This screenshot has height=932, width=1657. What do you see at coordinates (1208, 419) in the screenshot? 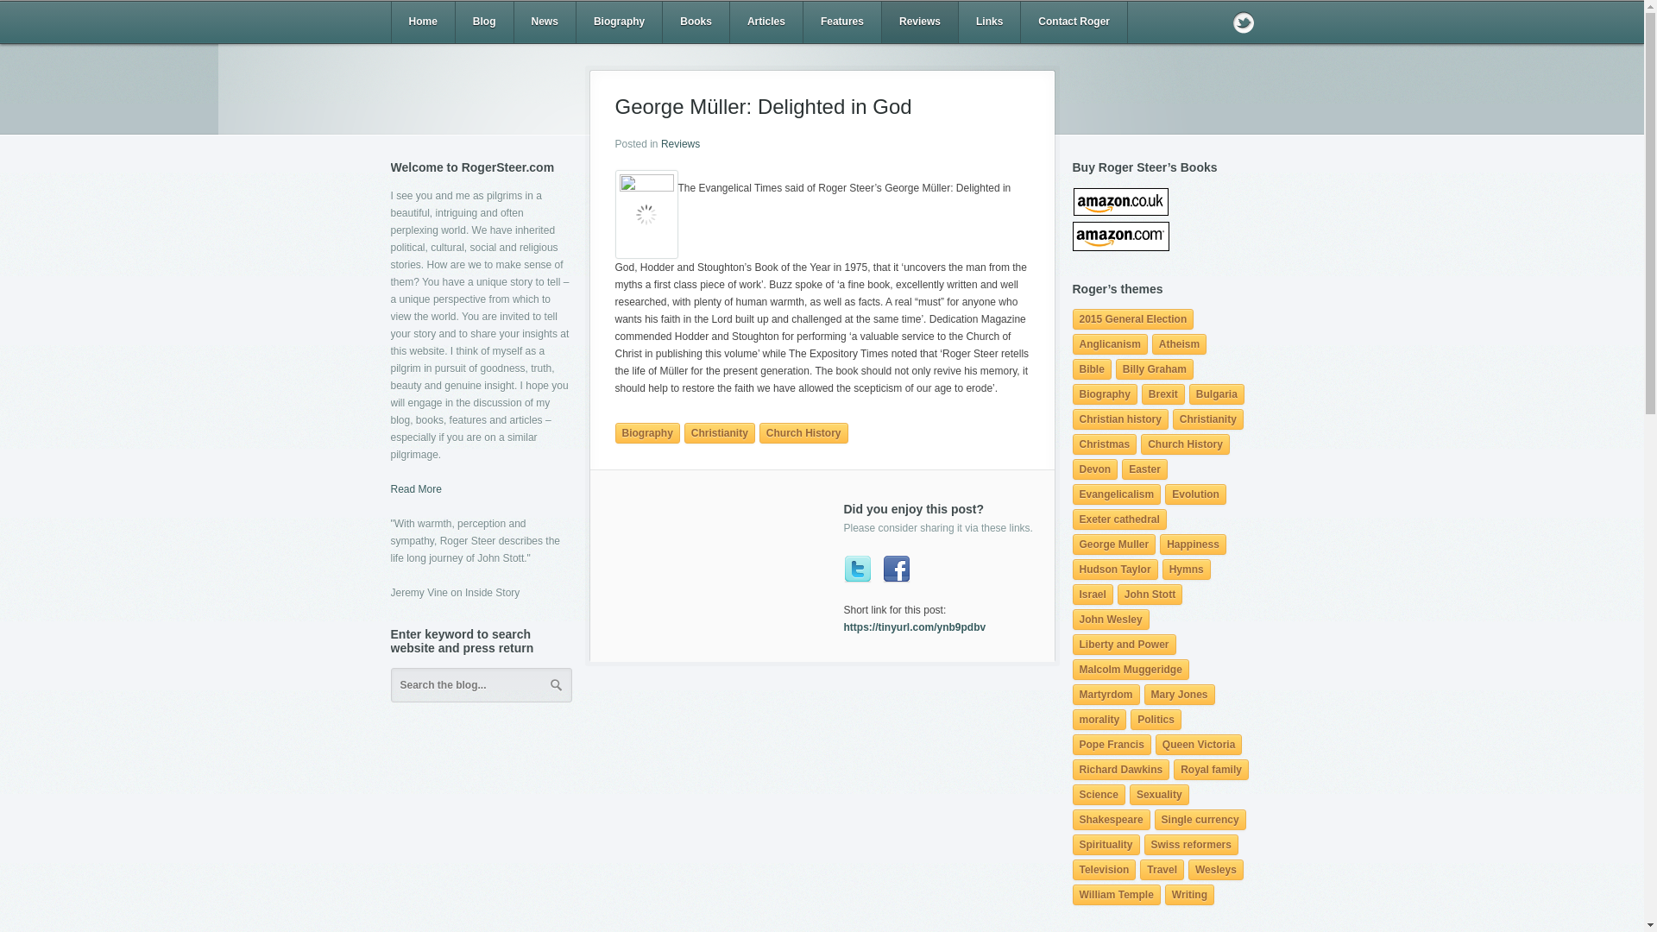
I see `Christianity` at bounding box center [1208, 419].